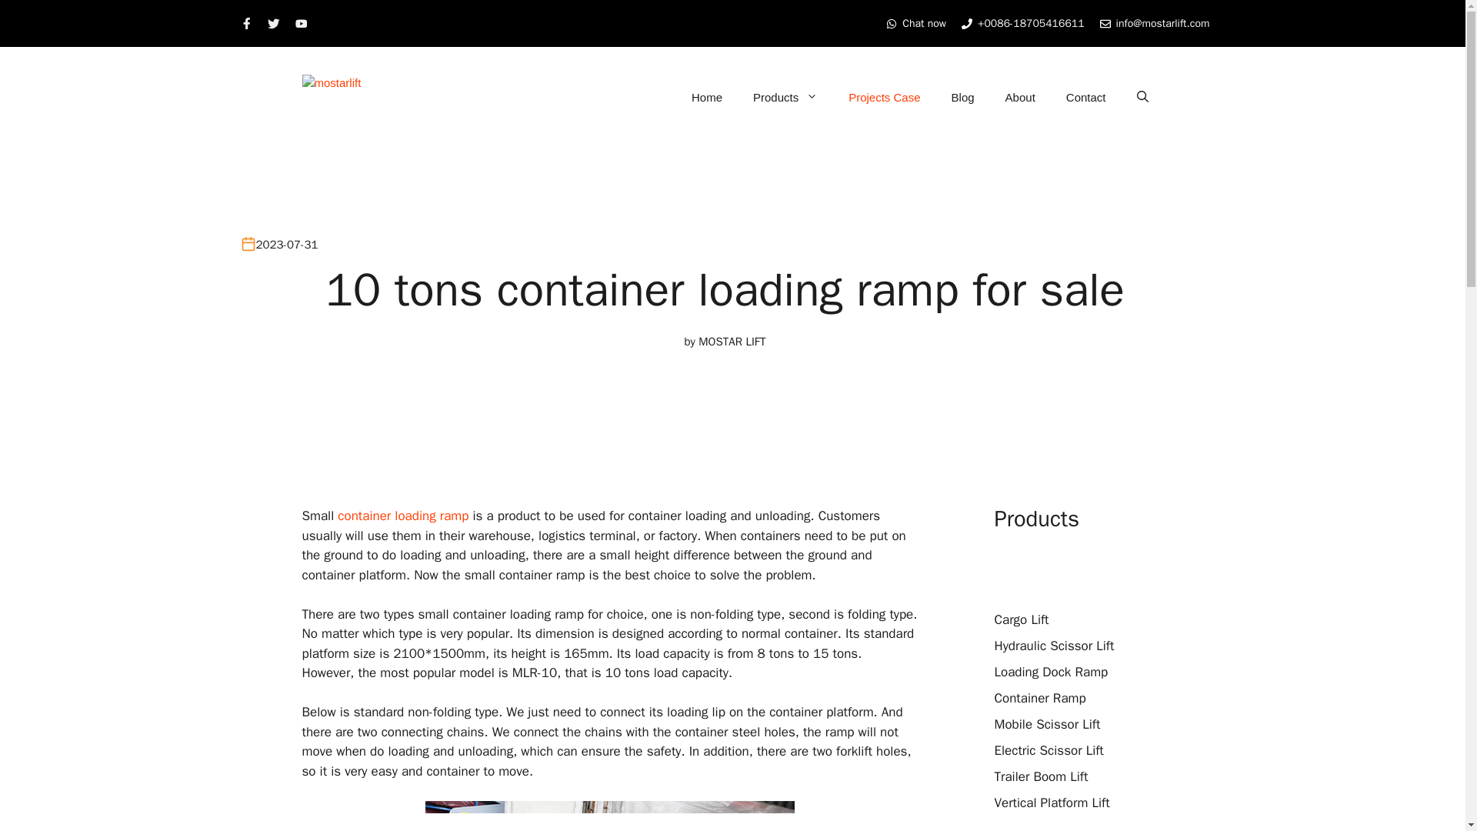 The image size is (1477, 831). Describe the element at coordinates (1085, 97) in the screenshot. I see `Contact` at that location.